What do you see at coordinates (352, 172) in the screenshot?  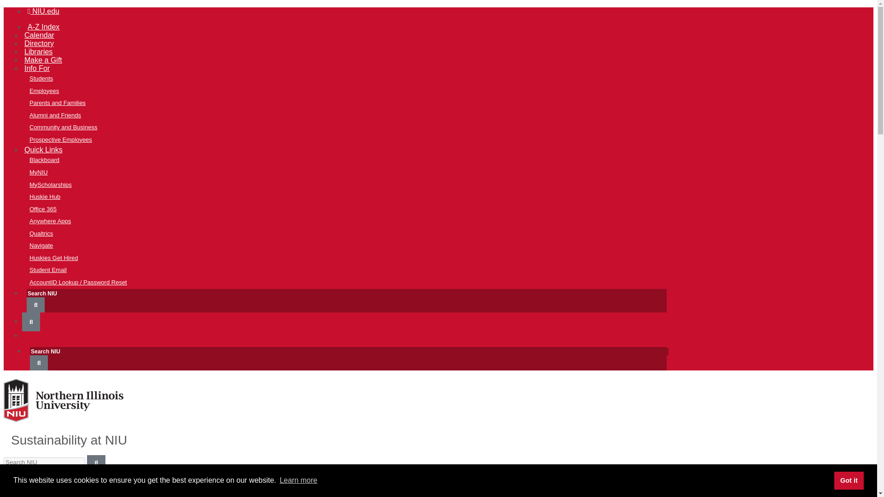 I see `MyNIU` at bounding box center [352, 172].